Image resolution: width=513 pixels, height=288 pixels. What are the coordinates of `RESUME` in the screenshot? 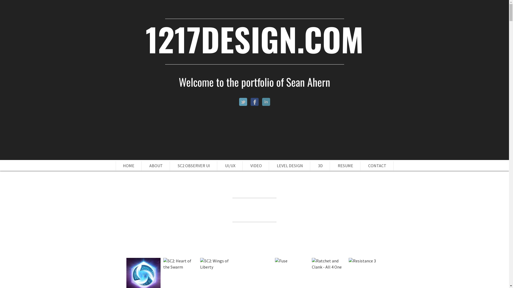 It's located at (345, 166).